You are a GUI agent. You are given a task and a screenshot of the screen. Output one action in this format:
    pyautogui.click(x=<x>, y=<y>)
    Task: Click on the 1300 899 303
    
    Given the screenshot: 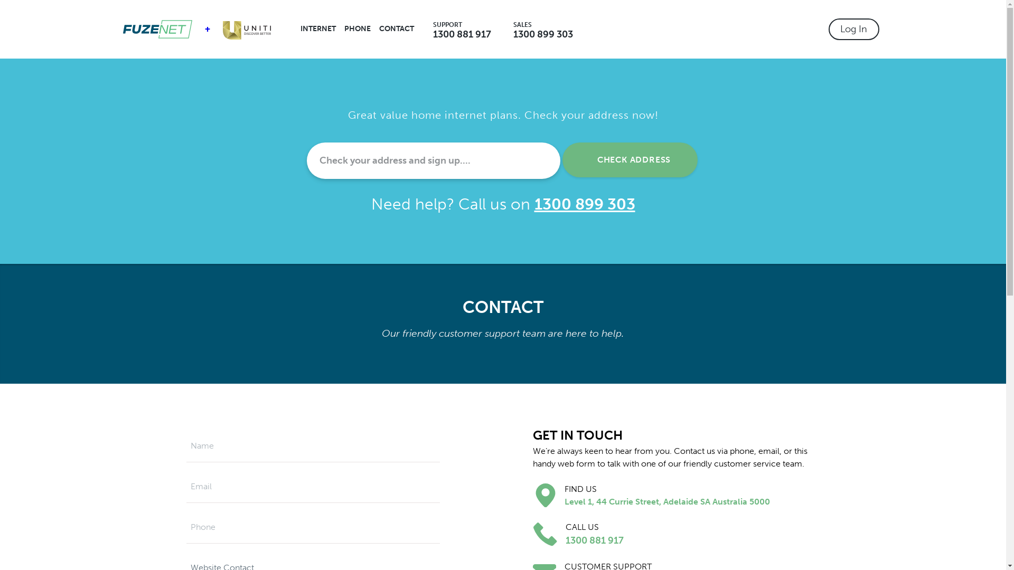 What is the action you would take?
    pyautogui.click(x=585, y=205)
    